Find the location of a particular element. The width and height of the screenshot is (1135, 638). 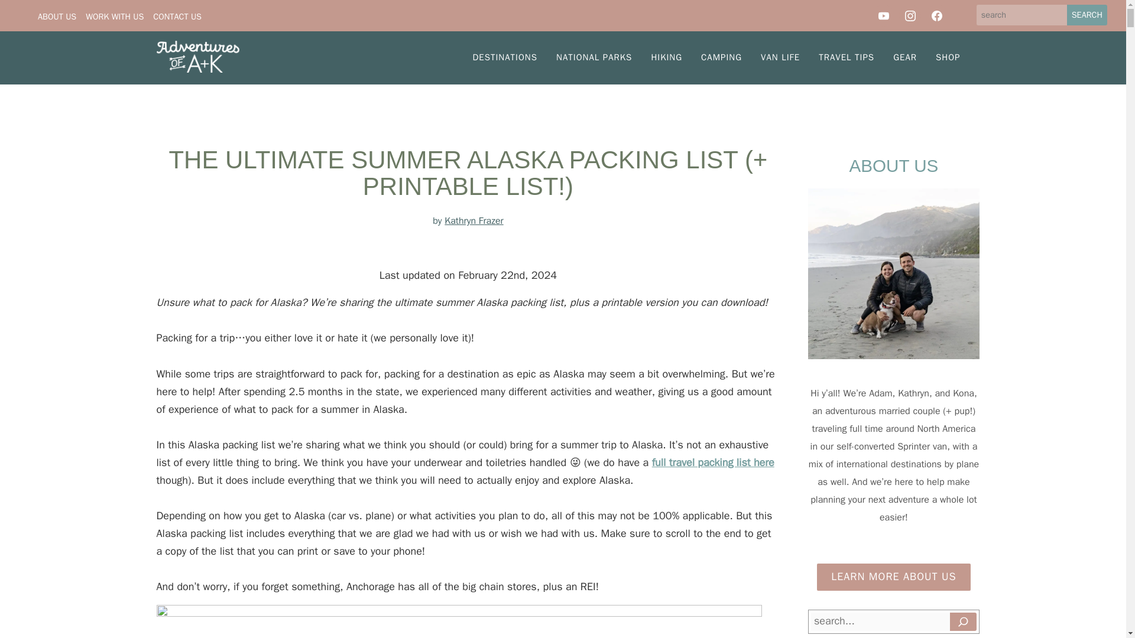

NATIONAL PARKS is located at coordinates (594, 57).